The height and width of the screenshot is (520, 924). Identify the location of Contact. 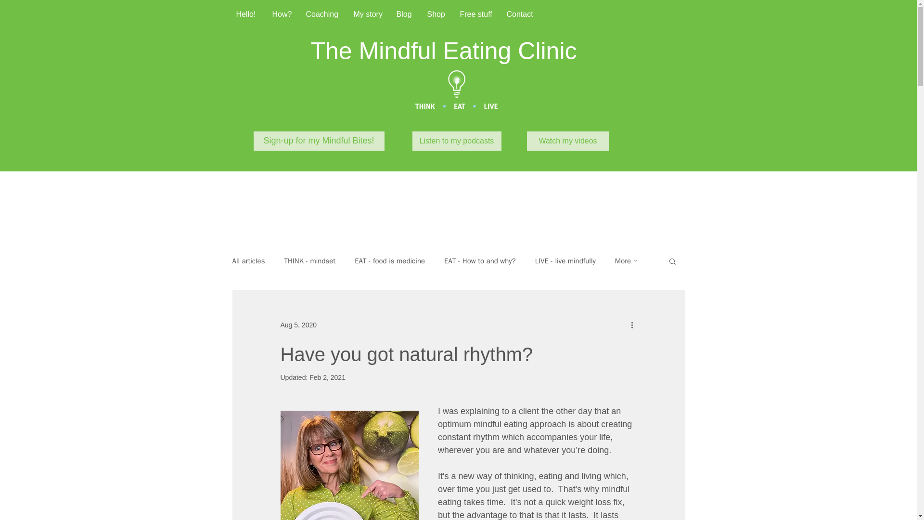
(520, 14).